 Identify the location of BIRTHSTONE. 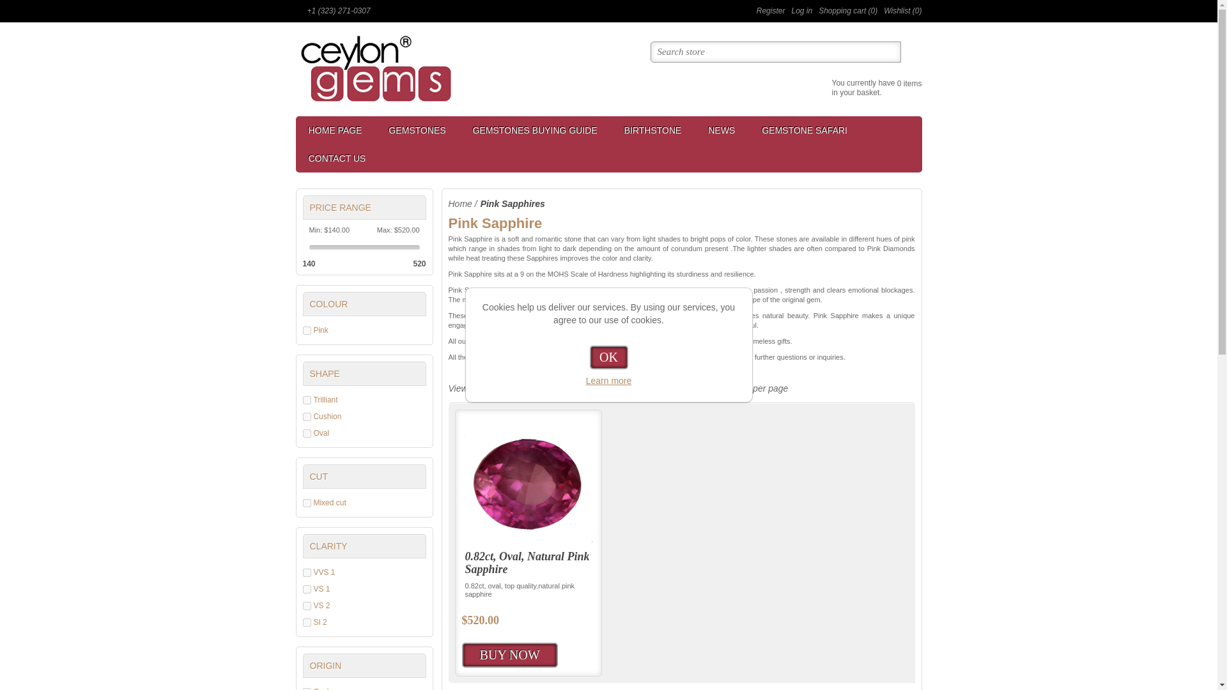
(652, 130).